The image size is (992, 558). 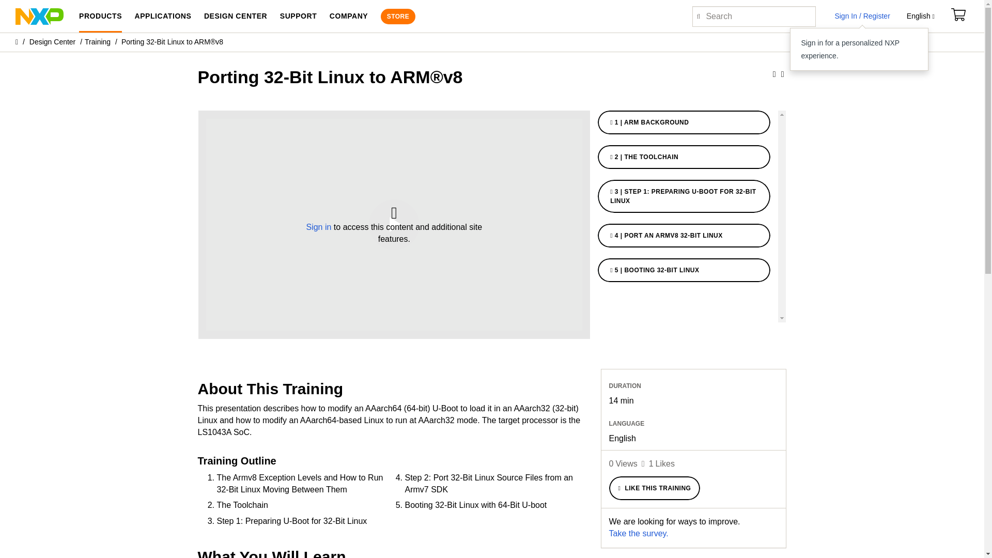 What do you see at coordinates (236, 16) in the screenshot?
I see `DESIGN CENTER` at bounding box center [236, 16].